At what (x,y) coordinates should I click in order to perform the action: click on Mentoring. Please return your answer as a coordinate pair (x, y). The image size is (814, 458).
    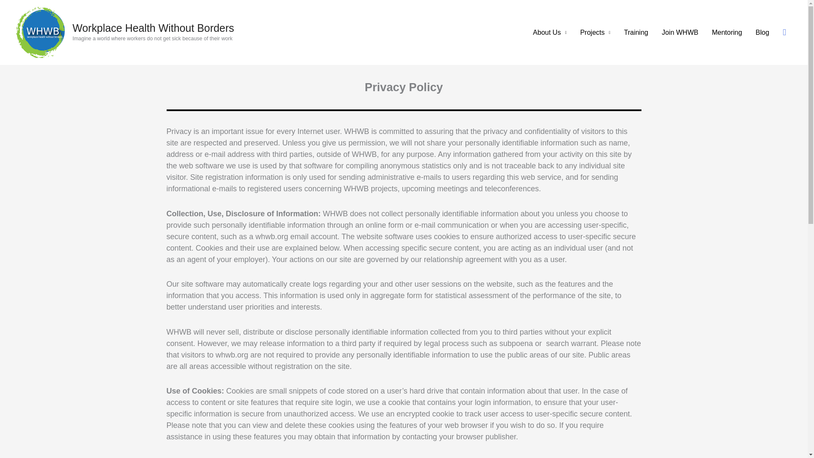
    Looking at the image, I should click on (727, 32).